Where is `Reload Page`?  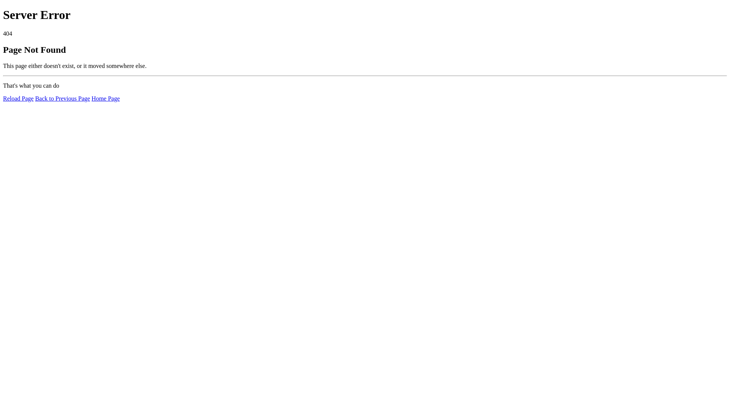 Reload Page is located at coordinates (18, 99).